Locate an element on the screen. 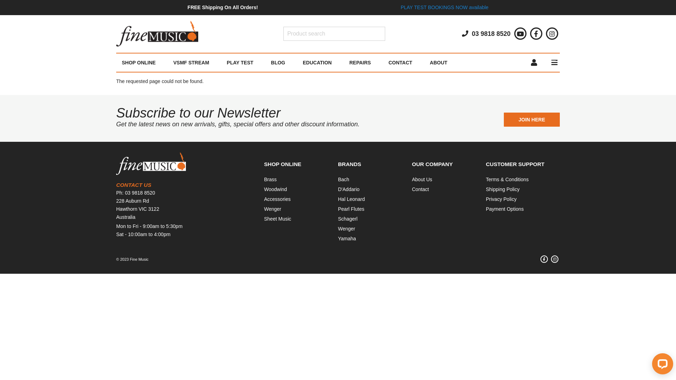 The width and height of the screenshot is (676, 380). PLAY TEST is located at coordinates (240, 63).